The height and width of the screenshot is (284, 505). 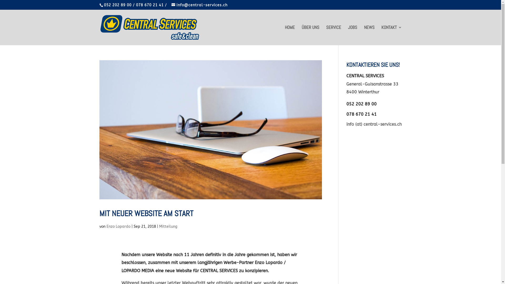 What do you see at coordinates (369, 35) in the screenshot?
I see `NEWS` at bounding box center [369, 35].